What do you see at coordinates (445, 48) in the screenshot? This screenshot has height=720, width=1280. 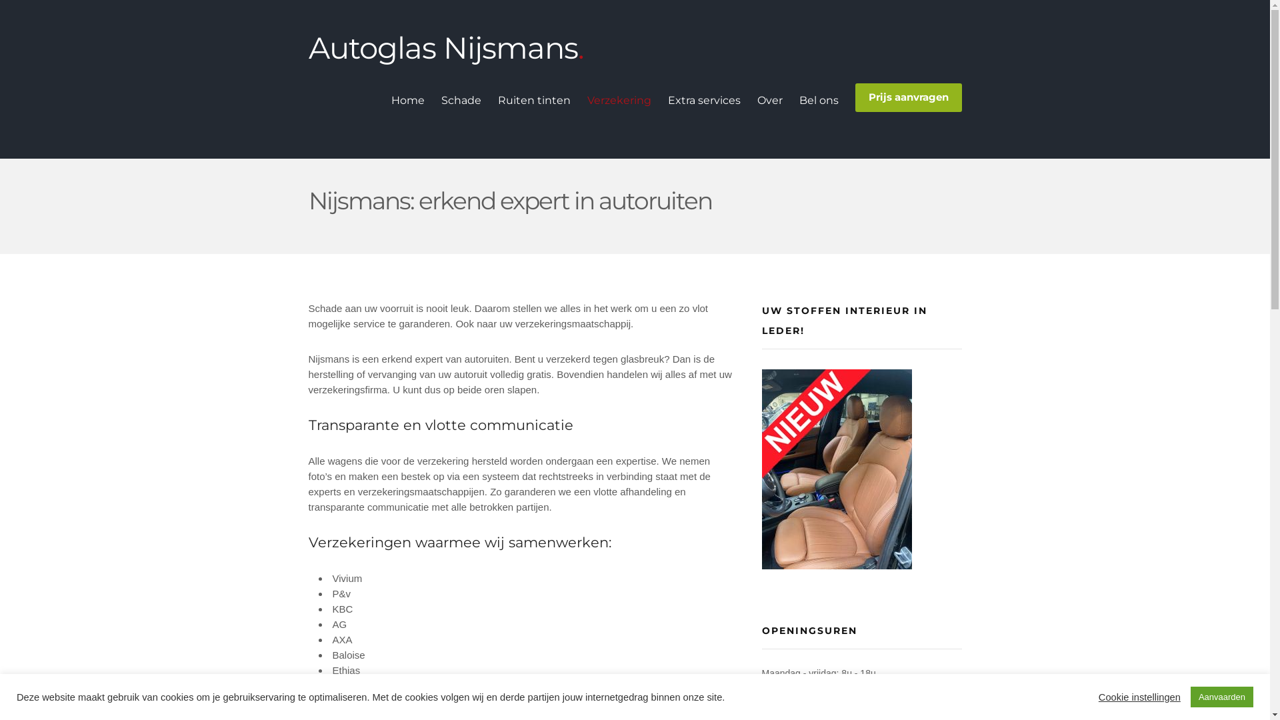 I see `Autoglas Nijsmans` at bounding box center [445, 48].